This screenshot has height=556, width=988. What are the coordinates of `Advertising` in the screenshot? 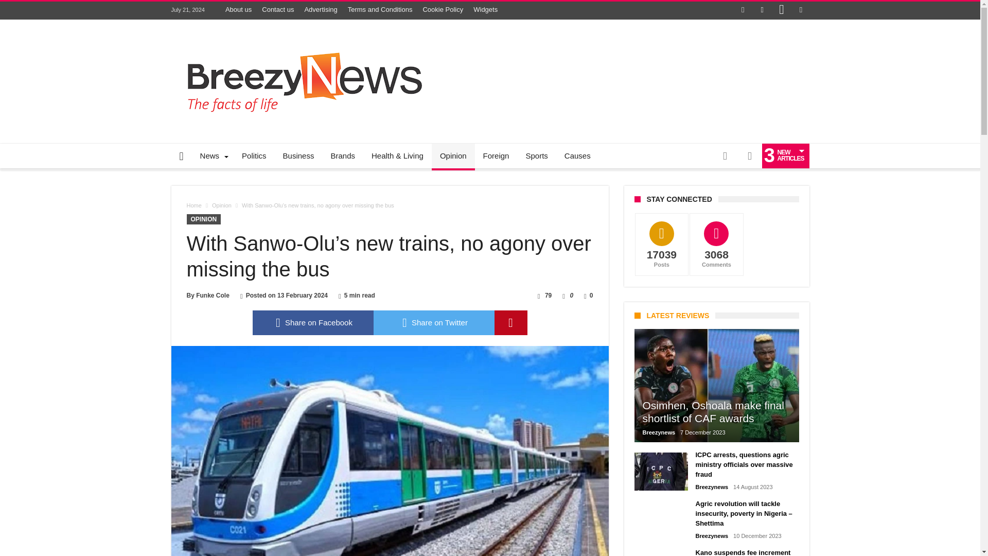 It's located at (320, 9).